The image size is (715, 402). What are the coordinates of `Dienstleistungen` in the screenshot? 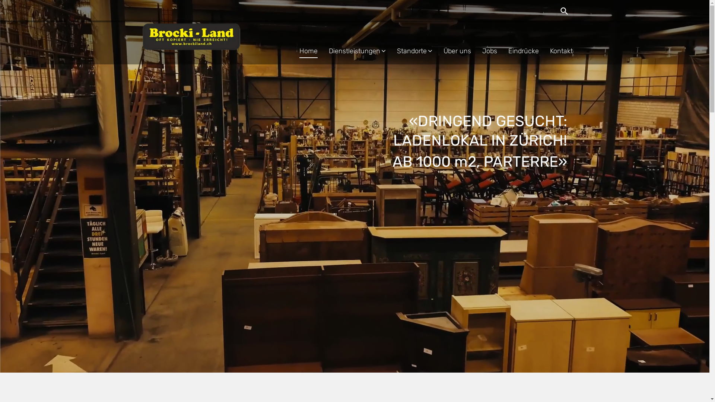 It's located at (352, 51).